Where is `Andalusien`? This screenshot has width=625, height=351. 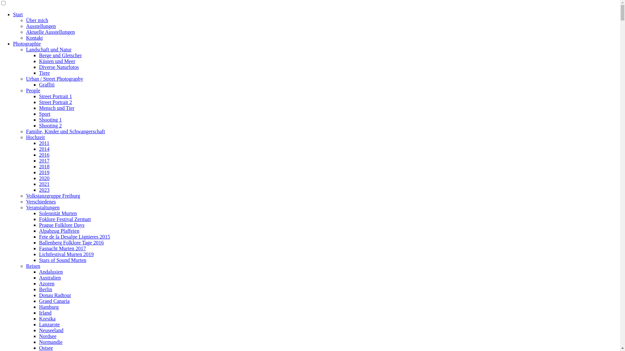 Andalusien is located at coordinates (51, 272).